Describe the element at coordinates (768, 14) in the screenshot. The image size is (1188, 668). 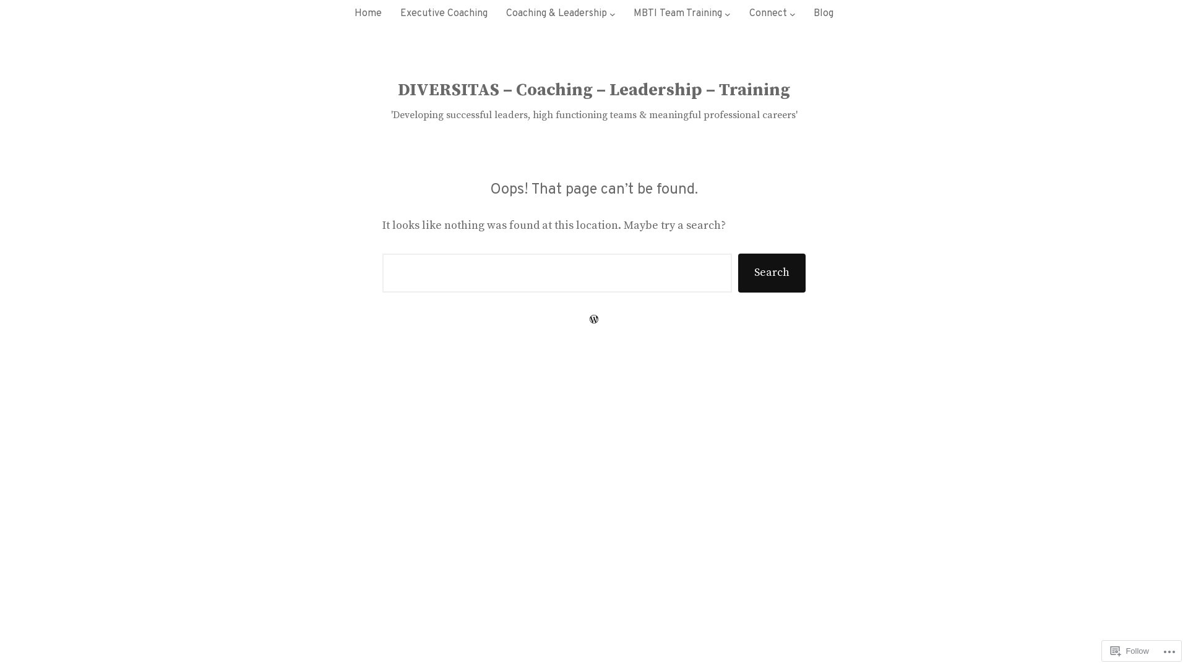
I see `Connect` at that location.